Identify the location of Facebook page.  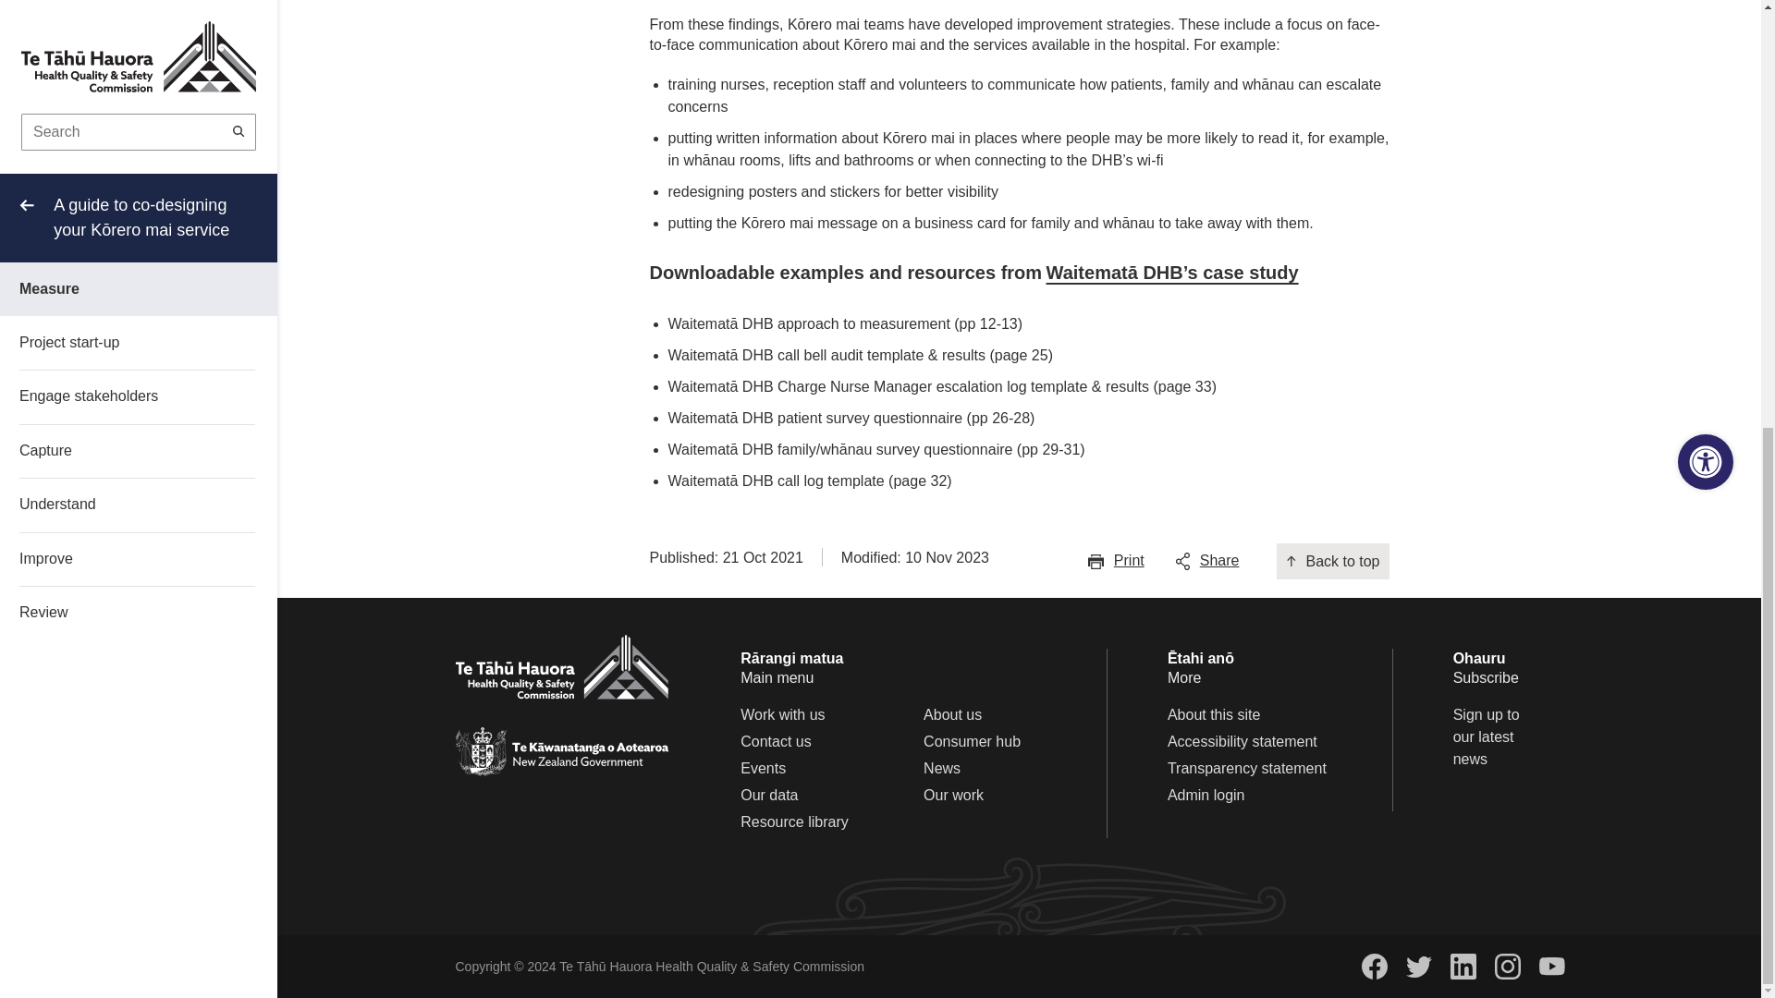
(1374, 967).